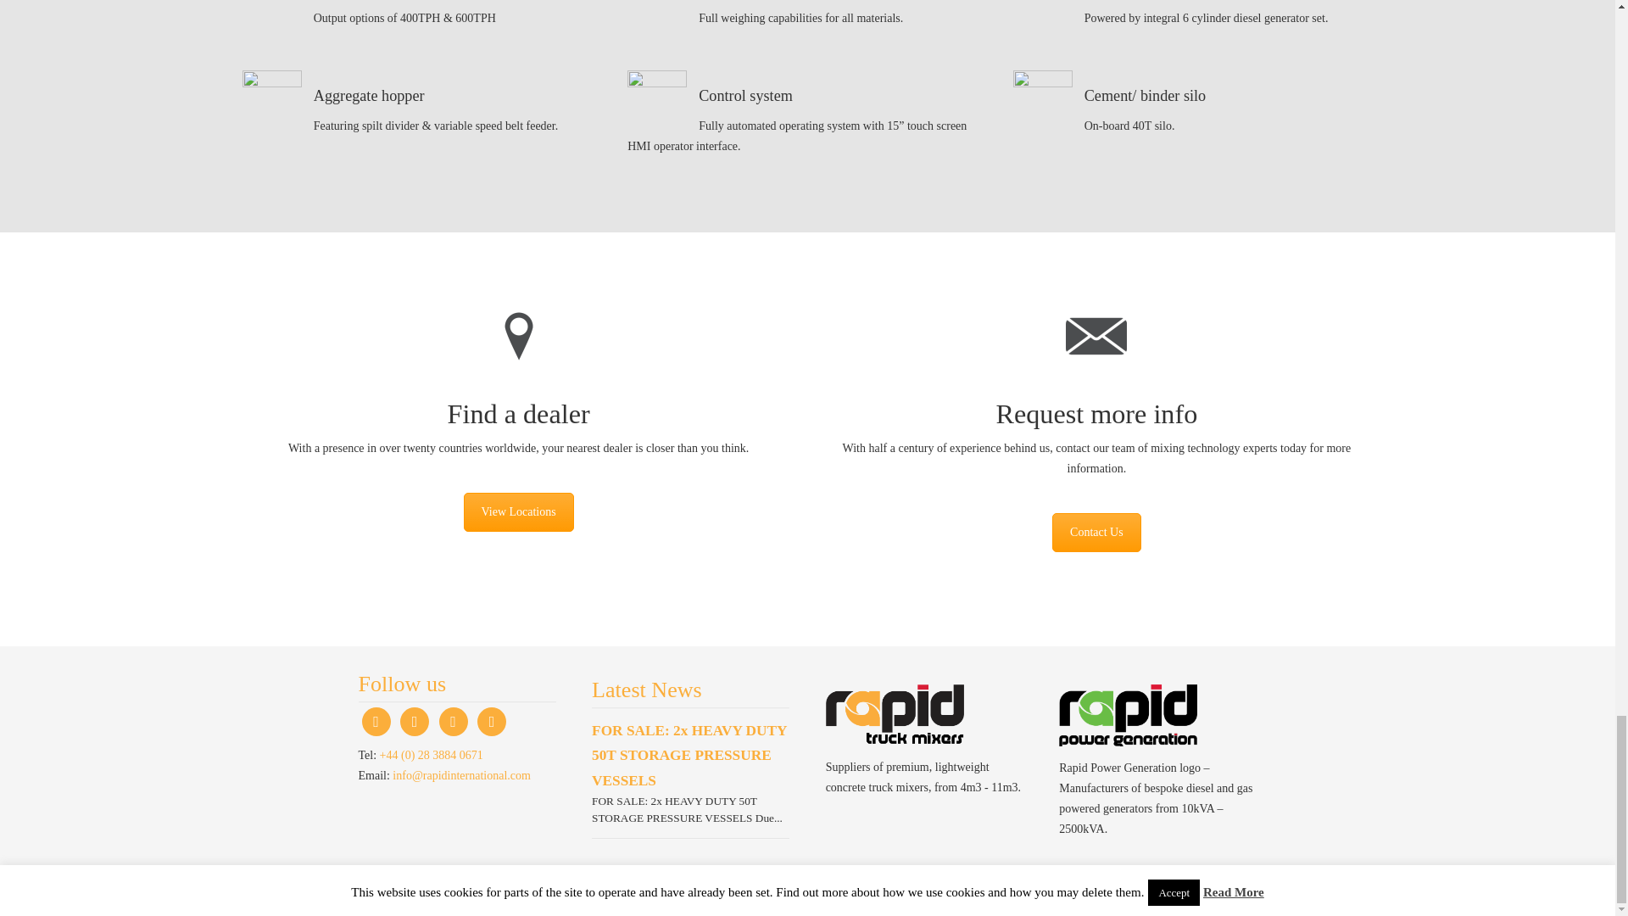 The height and width of the screenshot is (916, 1628). What do you see at coordinates (492, 721) in the screenshot?
I see `googleplus-alt` at bounding box center [492, 721].